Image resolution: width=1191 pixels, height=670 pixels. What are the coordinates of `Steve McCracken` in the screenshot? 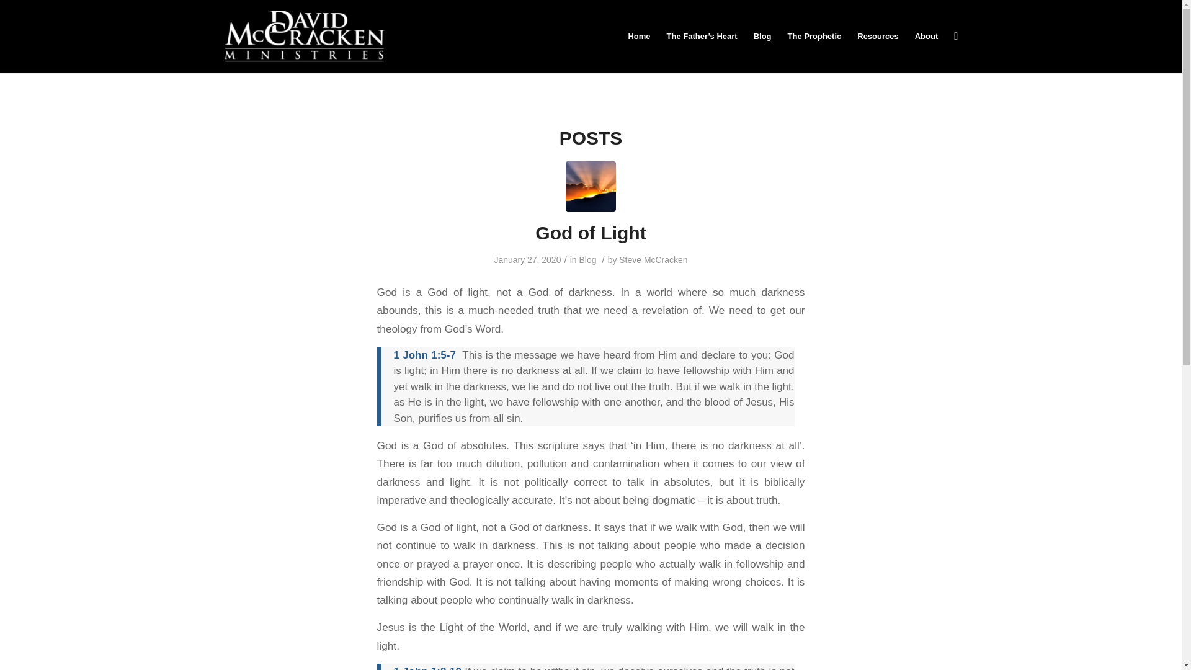 It's located at (653, 259).